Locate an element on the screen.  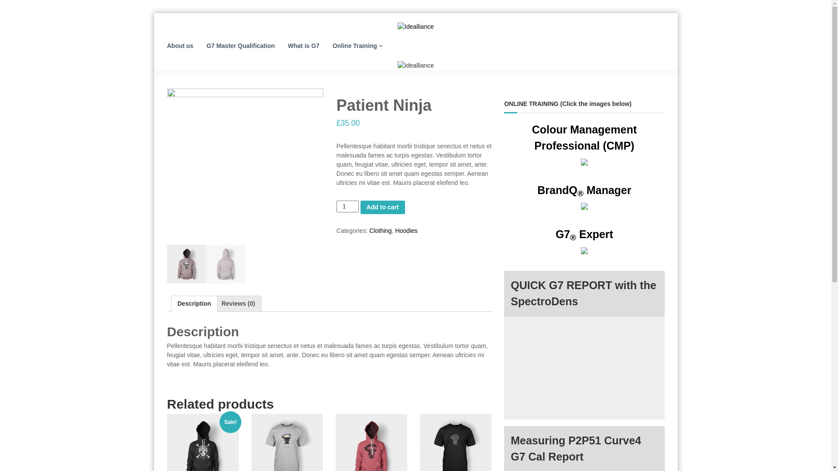
Qty is located at coordinates (347, 207).